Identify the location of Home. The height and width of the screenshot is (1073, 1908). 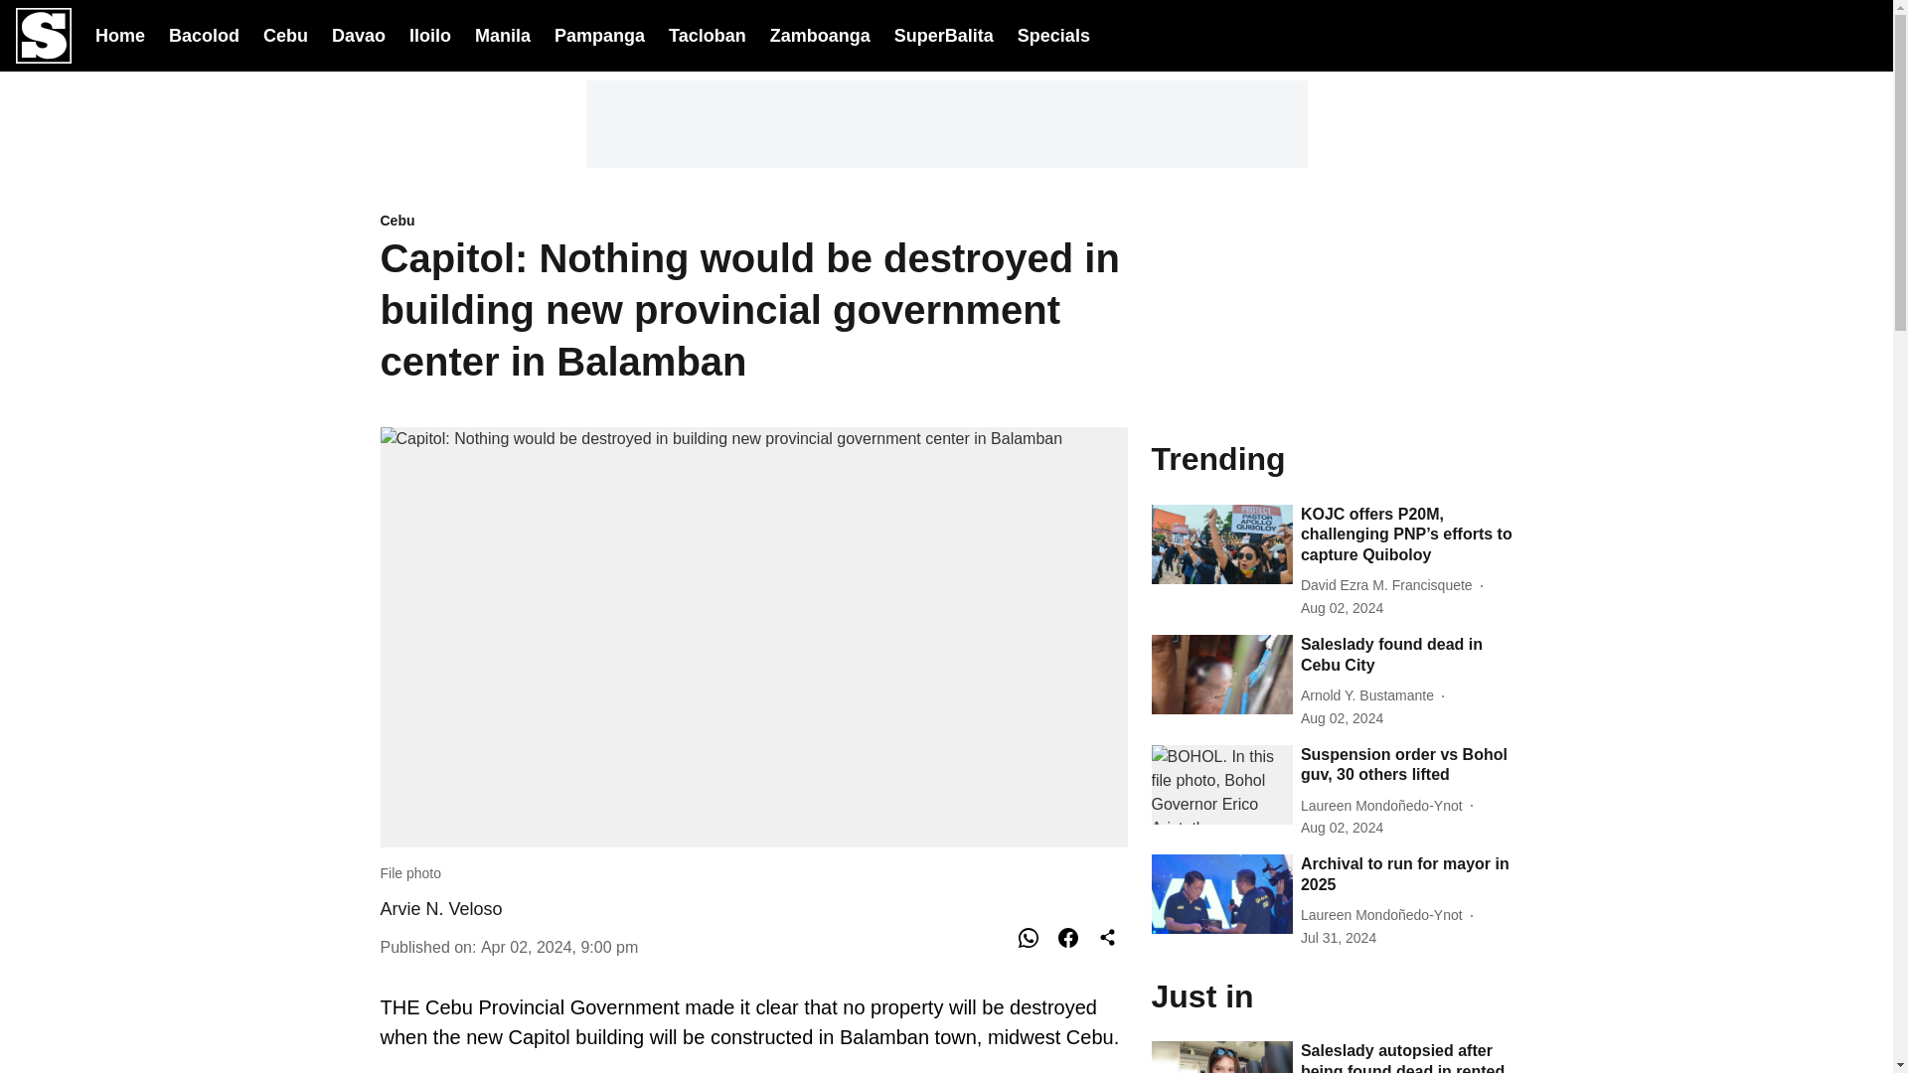
(119, 34).